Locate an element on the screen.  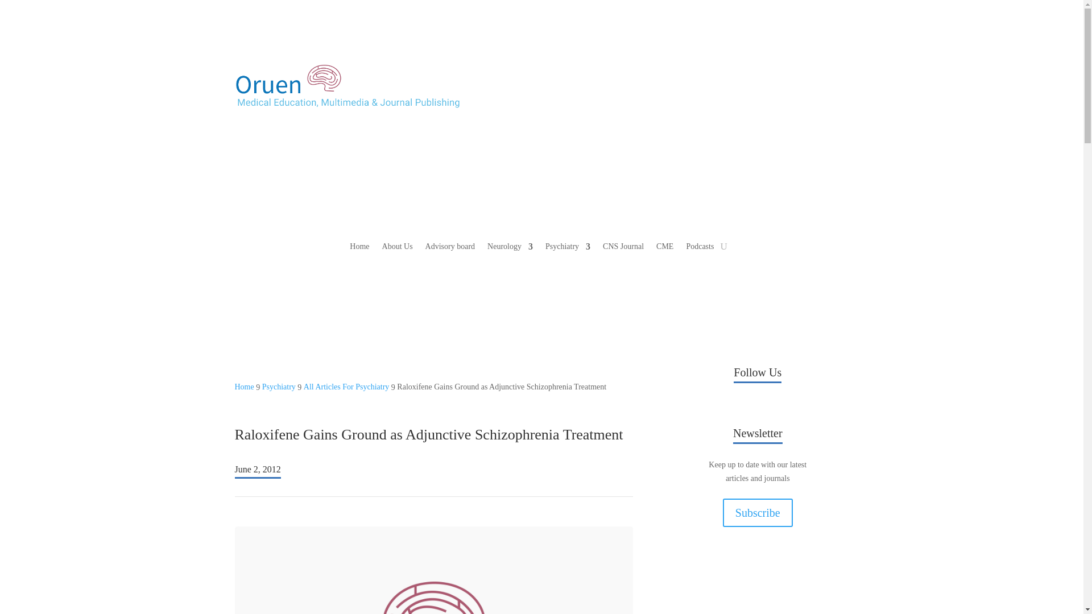
oruen-logo is located at coordinates (347, 86).